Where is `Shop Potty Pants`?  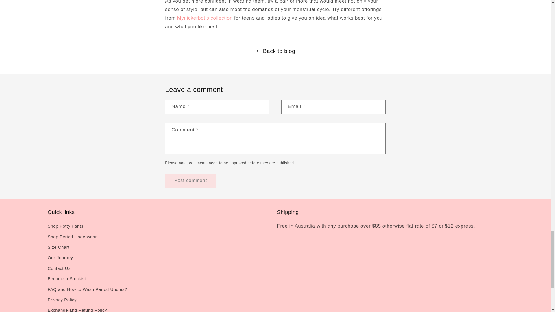
Shop Potty Pants is located at coordinates (66, 227).